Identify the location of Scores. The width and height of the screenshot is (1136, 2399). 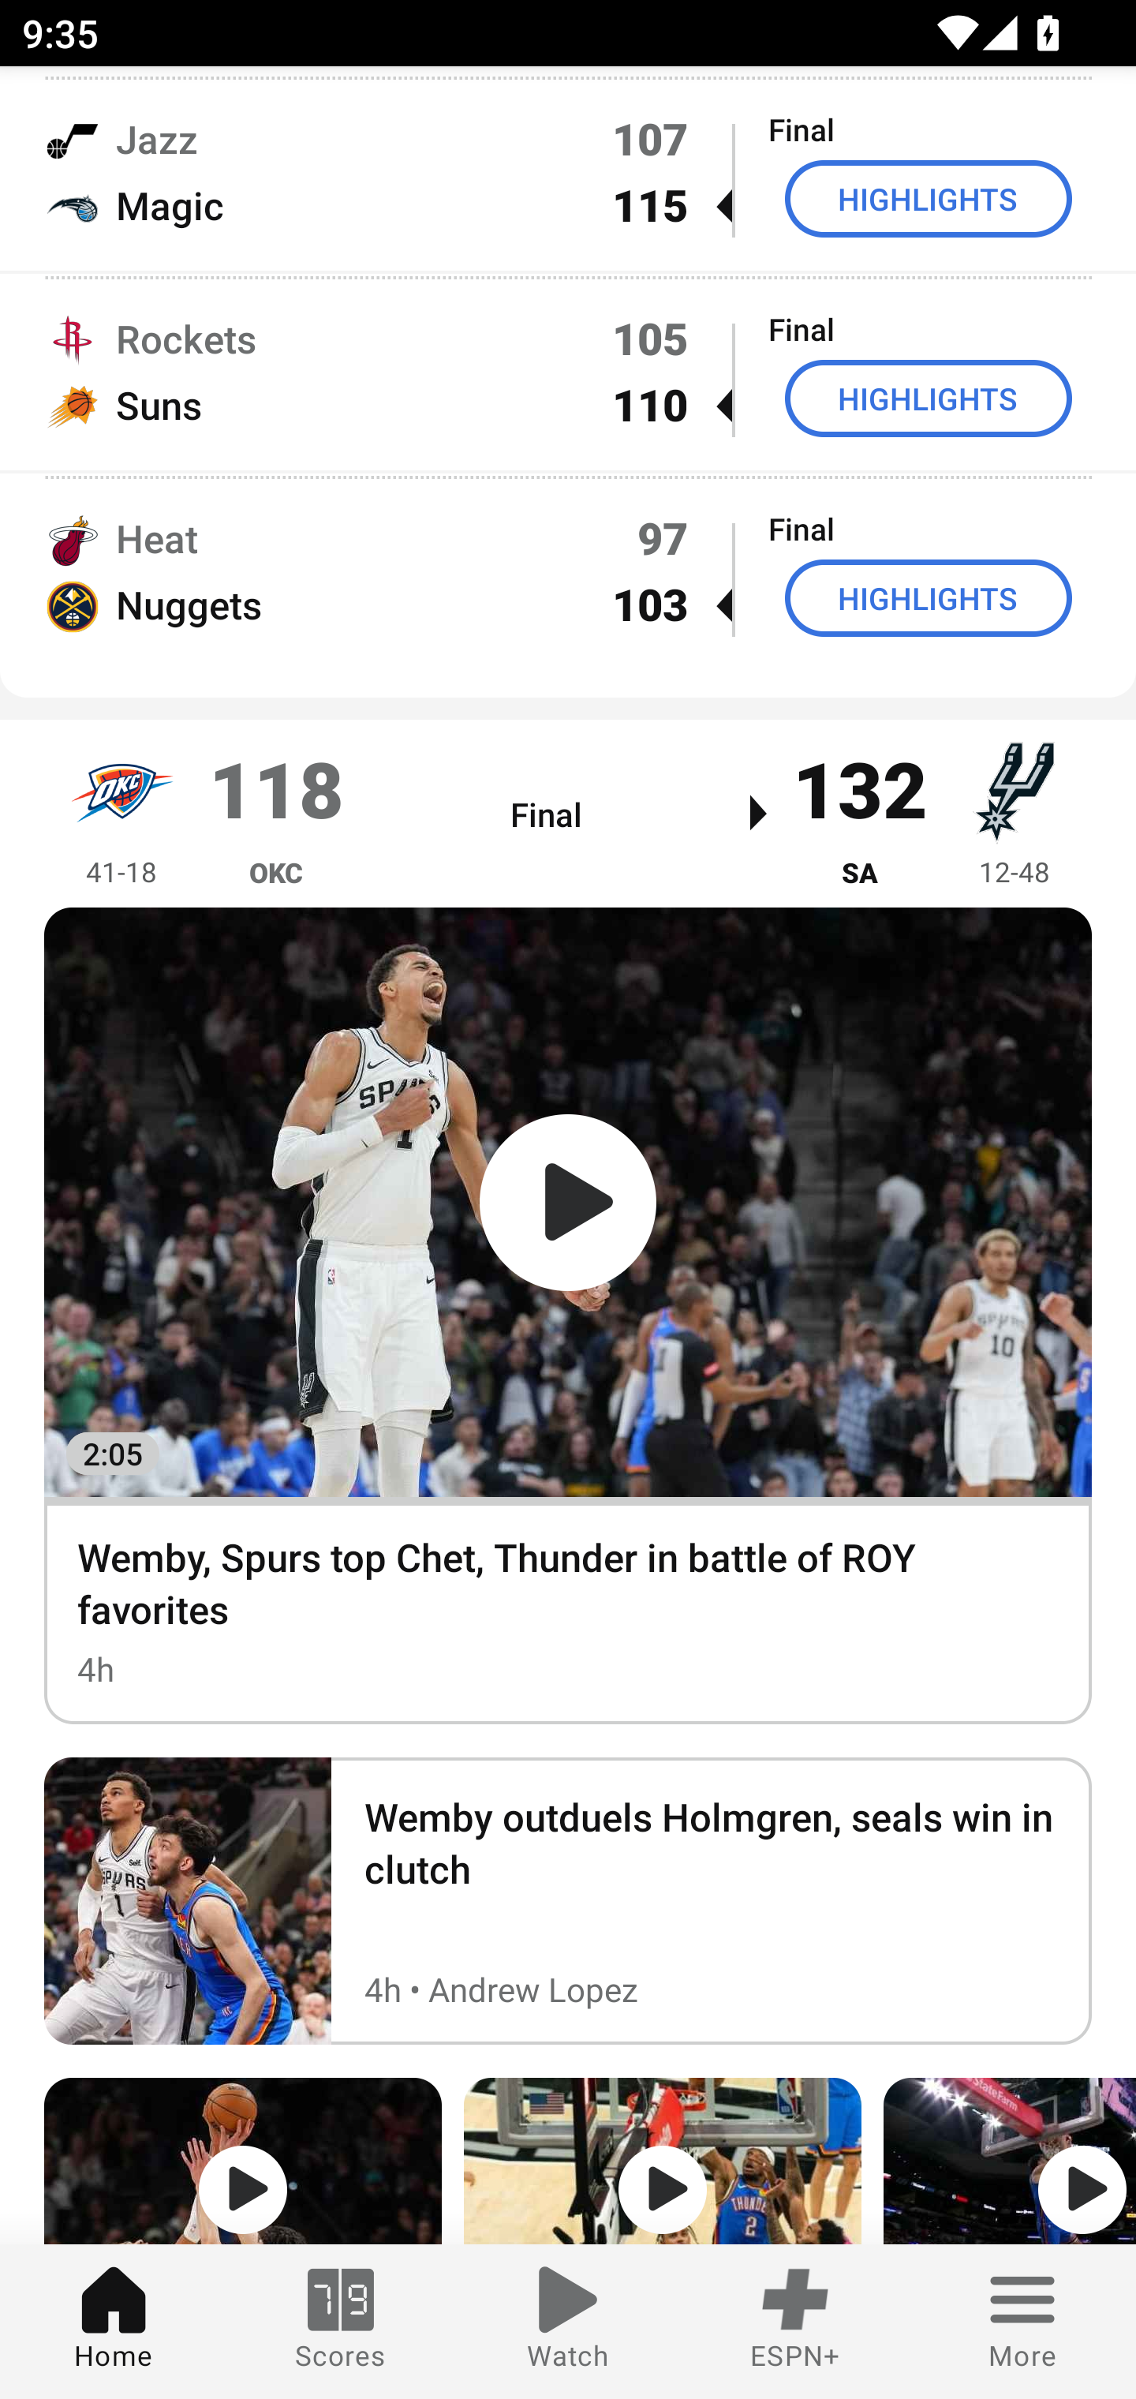
(341, 2322).